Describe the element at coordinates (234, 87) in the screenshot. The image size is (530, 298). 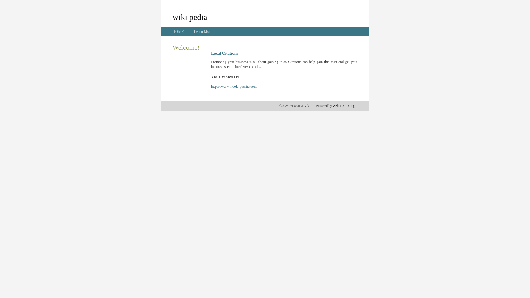
I see `https://www.moola-pacific.com/` at that location.